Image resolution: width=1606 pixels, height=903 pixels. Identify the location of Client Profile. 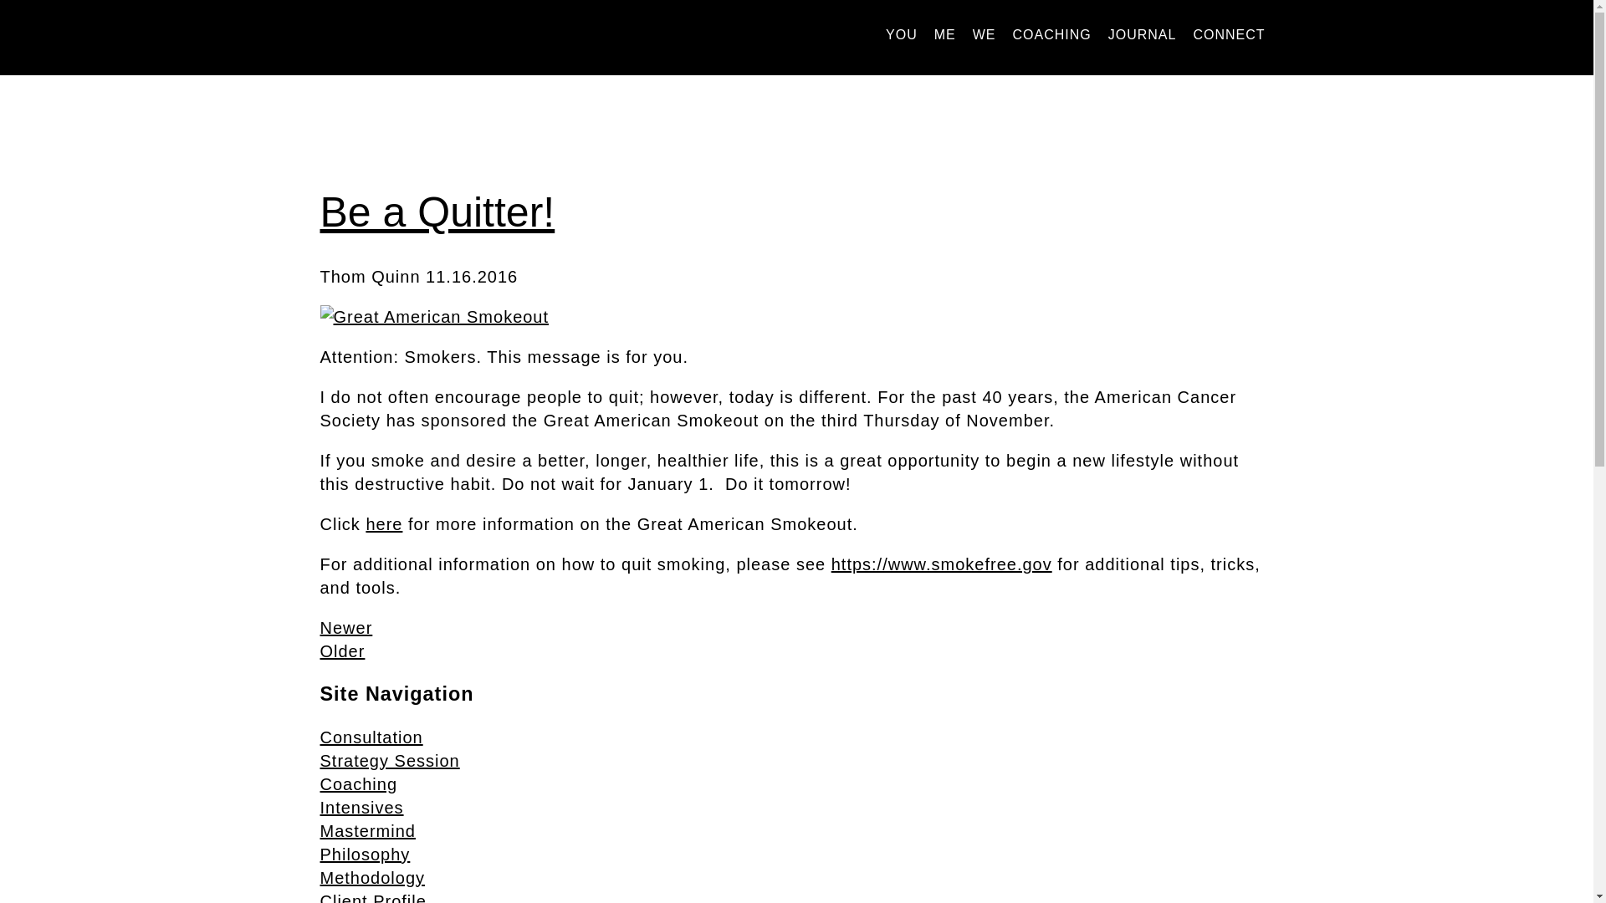
(372, 898).